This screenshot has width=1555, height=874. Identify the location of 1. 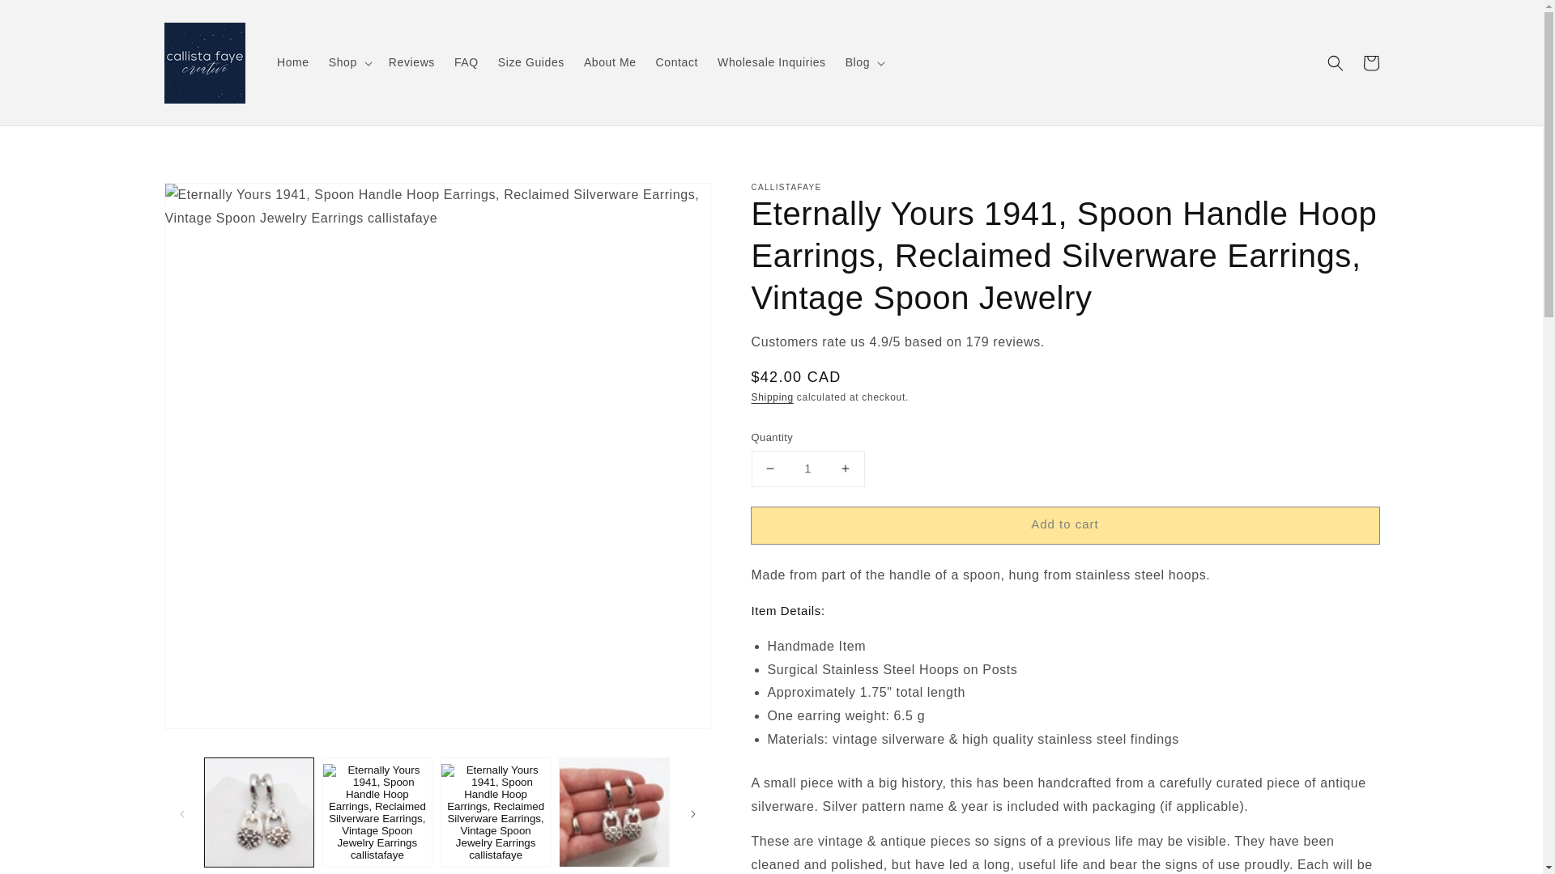
(807, 469).